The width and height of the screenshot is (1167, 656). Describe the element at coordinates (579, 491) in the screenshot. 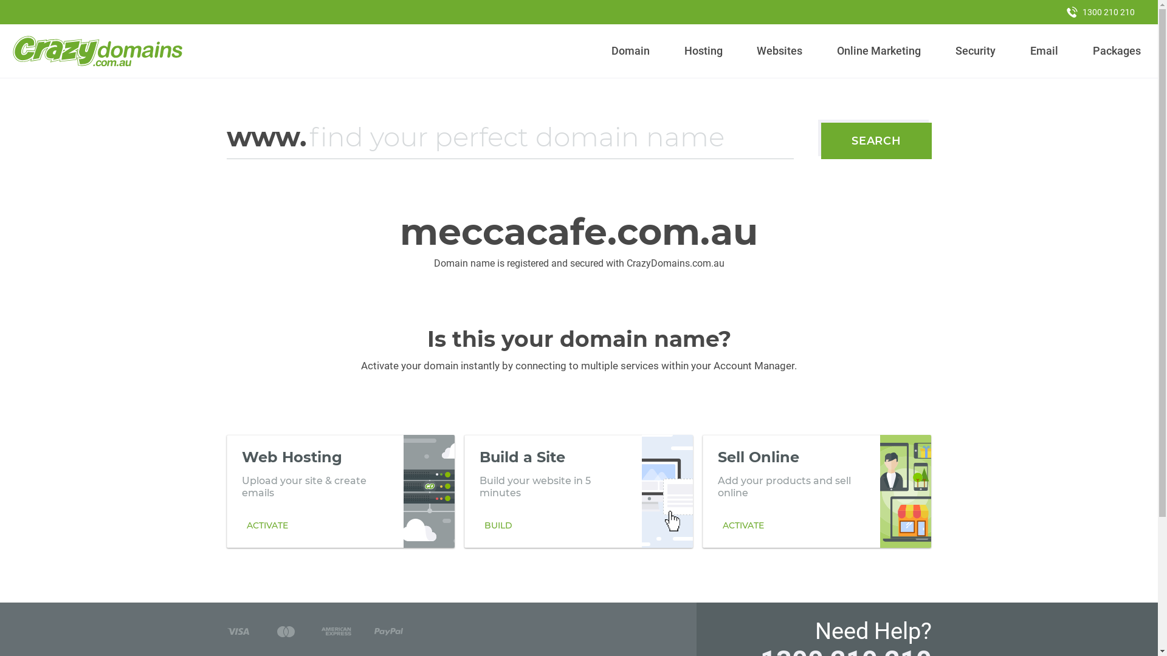

I see `Build a Site
Build your website in 5 minutes
BUILD` at that location.